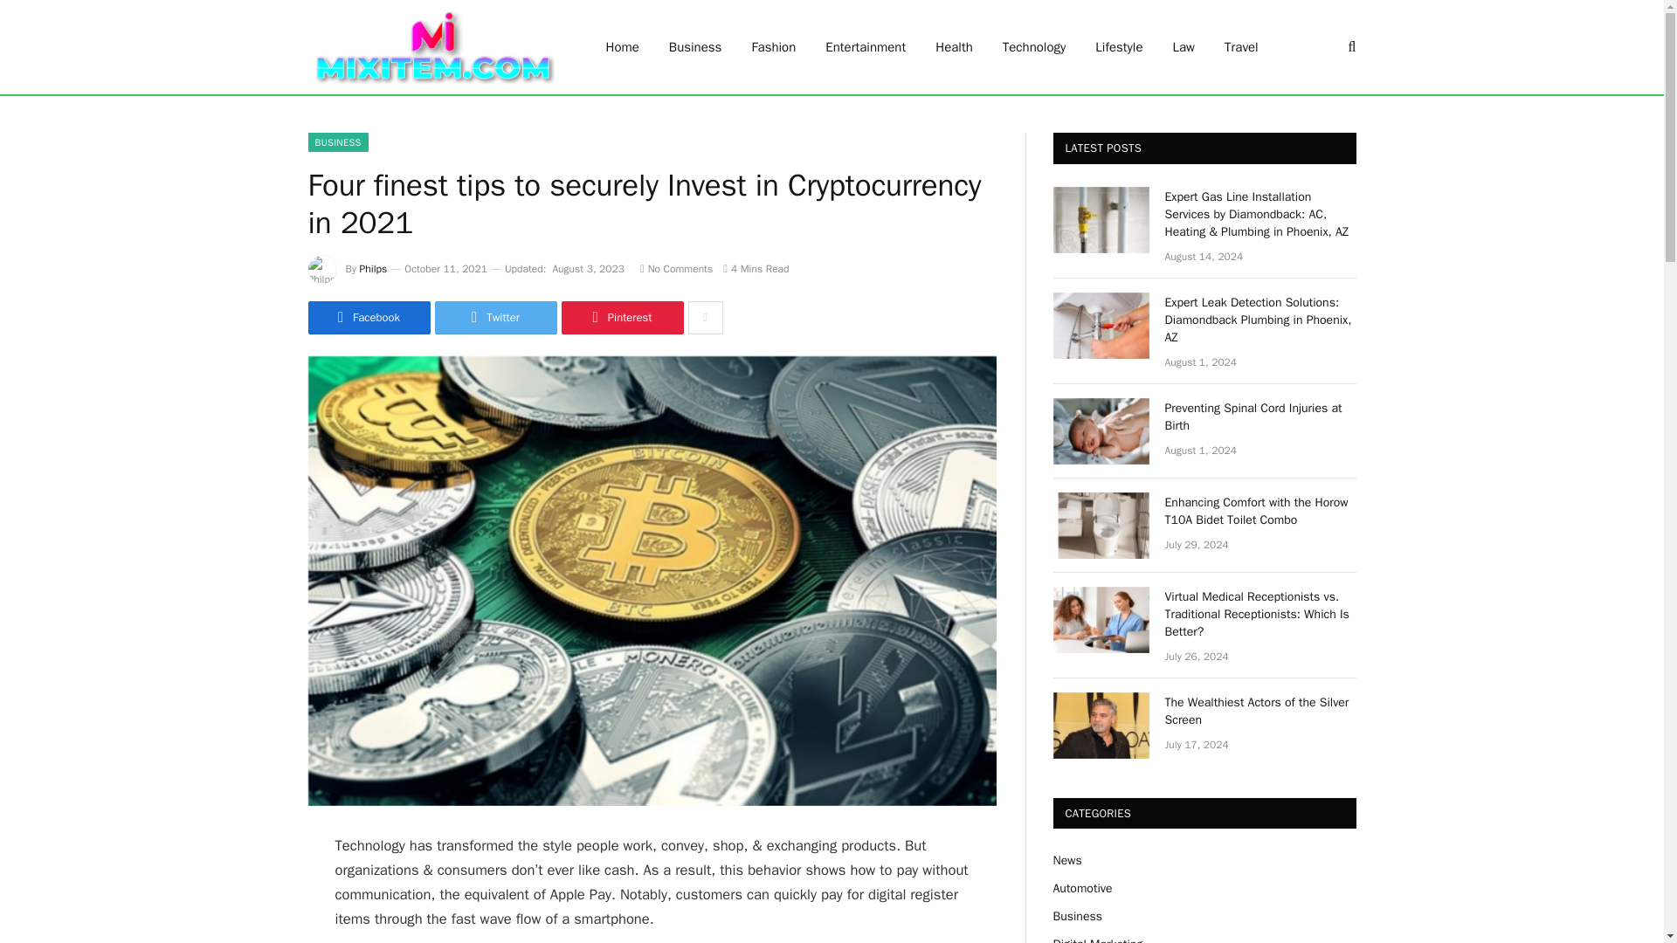  I want to click on Pinterest, so click(621, 318).